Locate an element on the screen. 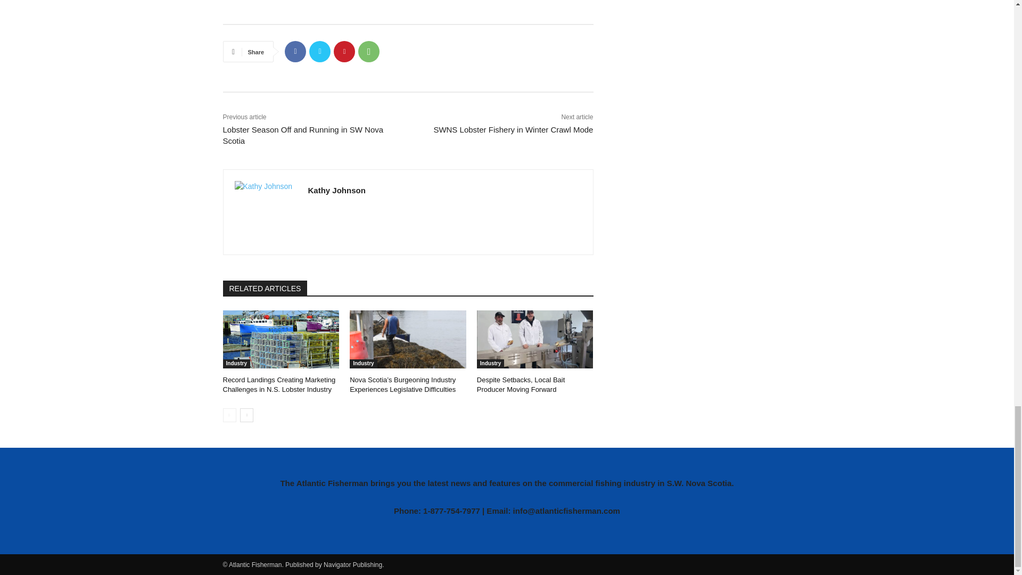 The width and height of the screenshot is (1022, 575). Pinterest is located at coordinates (344, 51).